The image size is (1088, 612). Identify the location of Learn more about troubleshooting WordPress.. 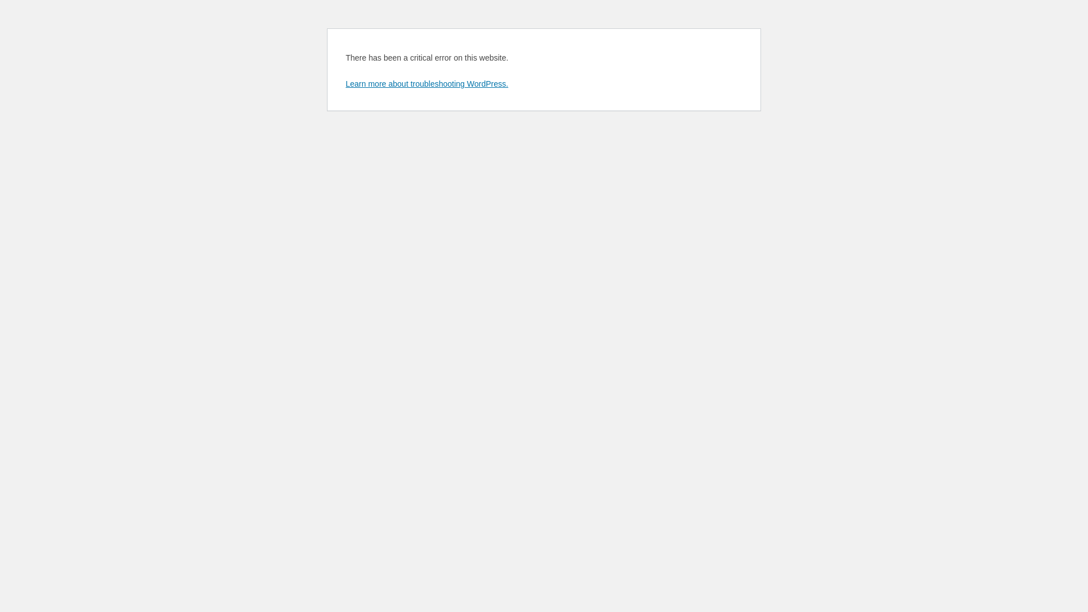
(427, 84).